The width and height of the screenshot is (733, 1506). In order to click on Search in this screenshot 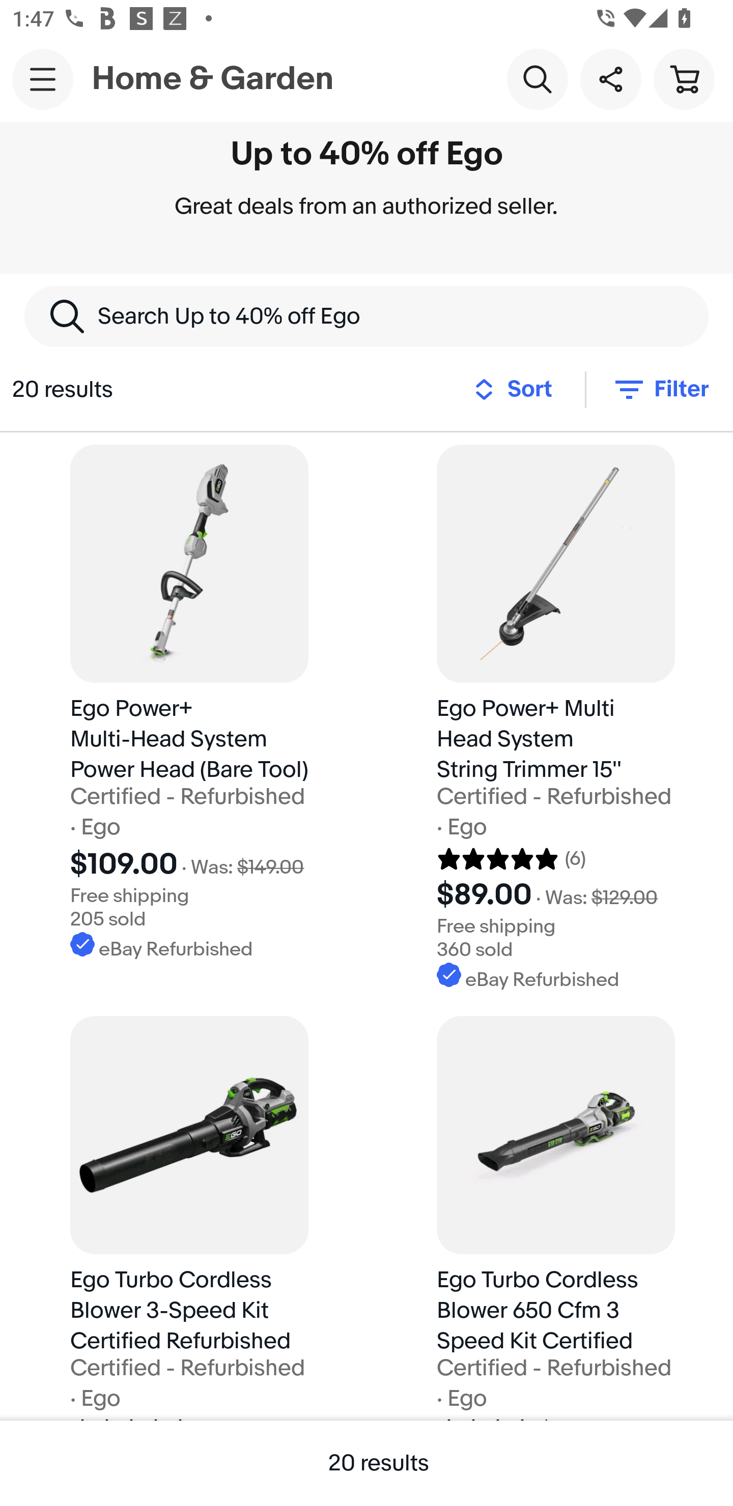, I will do `click(537, 78)`.